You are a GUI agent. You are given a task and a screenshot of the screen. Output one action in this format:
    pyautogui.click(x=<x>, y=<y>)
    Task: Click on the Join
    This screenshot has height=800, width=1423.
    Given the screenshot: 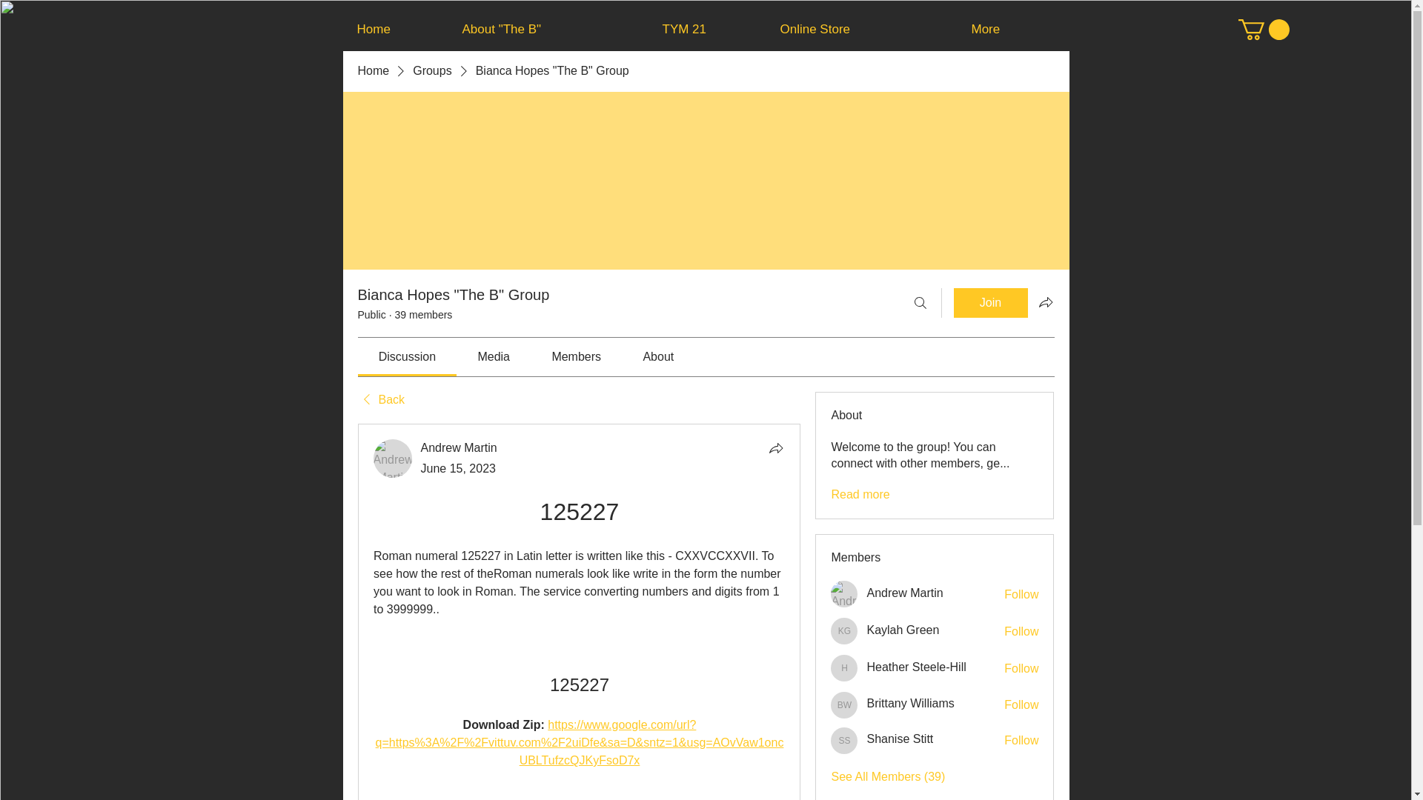 What is the action you would take?
    pyautogui.click(x=990, y=302)
    